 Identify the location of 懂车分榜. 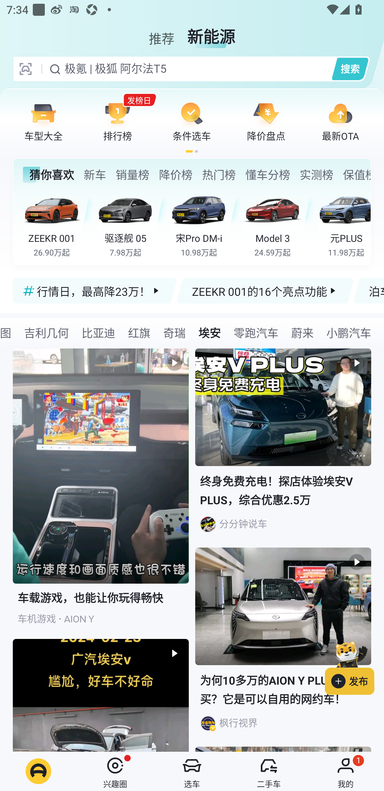
(268, 175).